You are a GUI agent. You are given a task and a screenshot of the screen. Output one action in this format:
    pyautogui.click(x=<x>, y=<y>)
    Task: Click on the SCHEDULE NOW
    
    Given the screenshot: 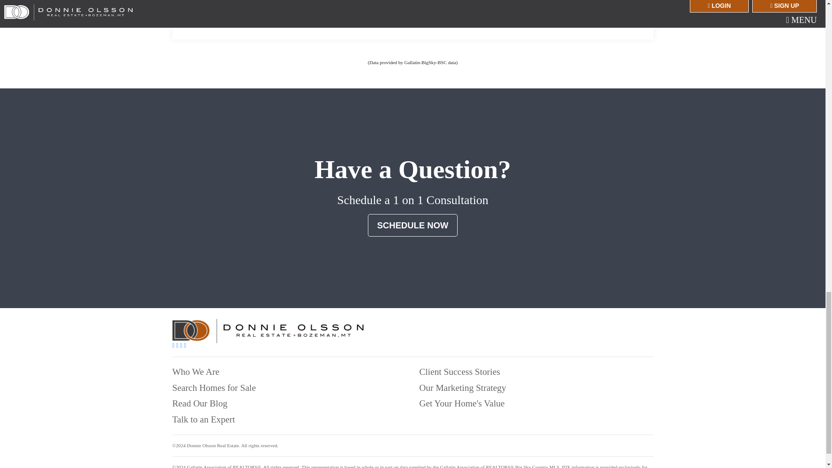 What is the action you would take?
    pyautogui.click(x=412, y=225)
    